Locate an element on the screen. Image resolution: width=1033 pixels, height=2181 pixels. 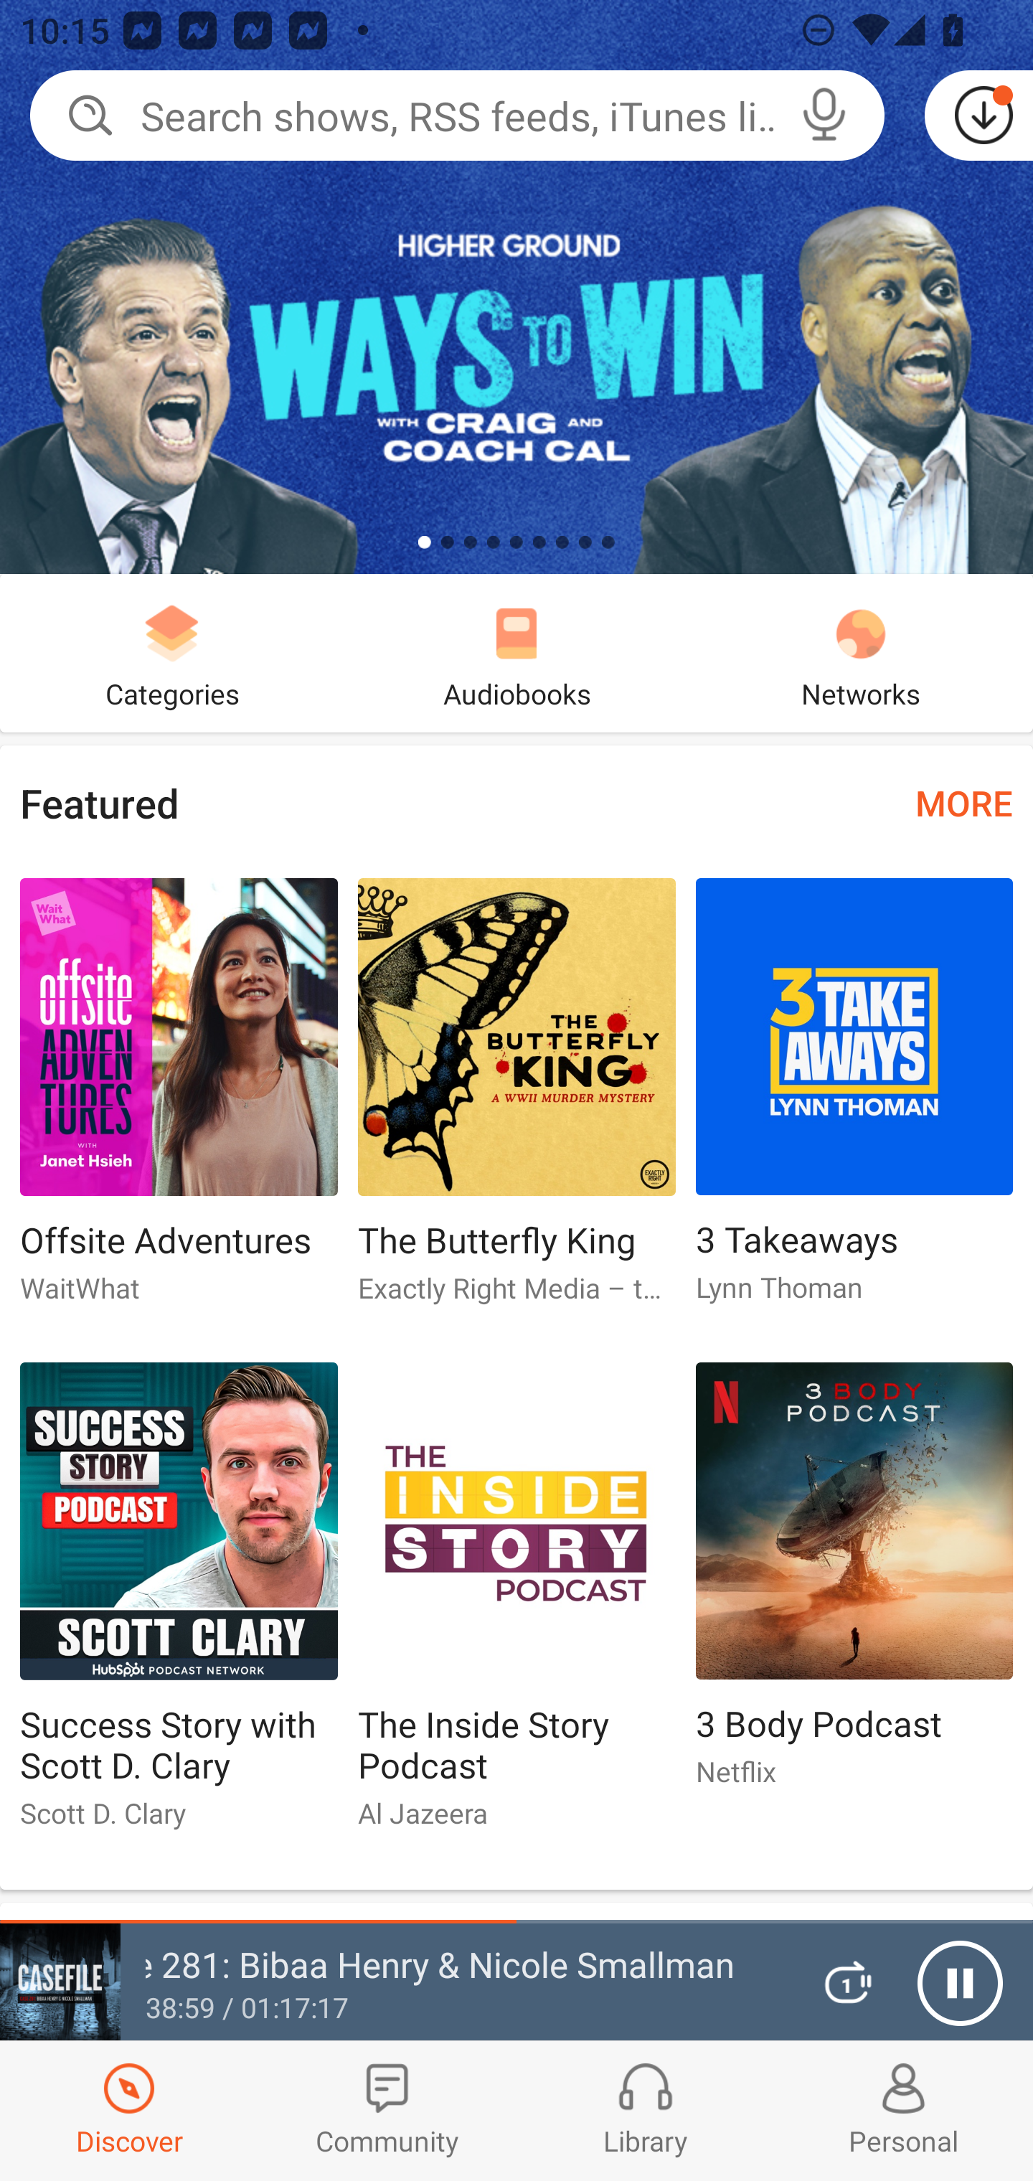
Offsite Adventures Offsite Adventures WaitWhat is located at coordinates (178, 1102).